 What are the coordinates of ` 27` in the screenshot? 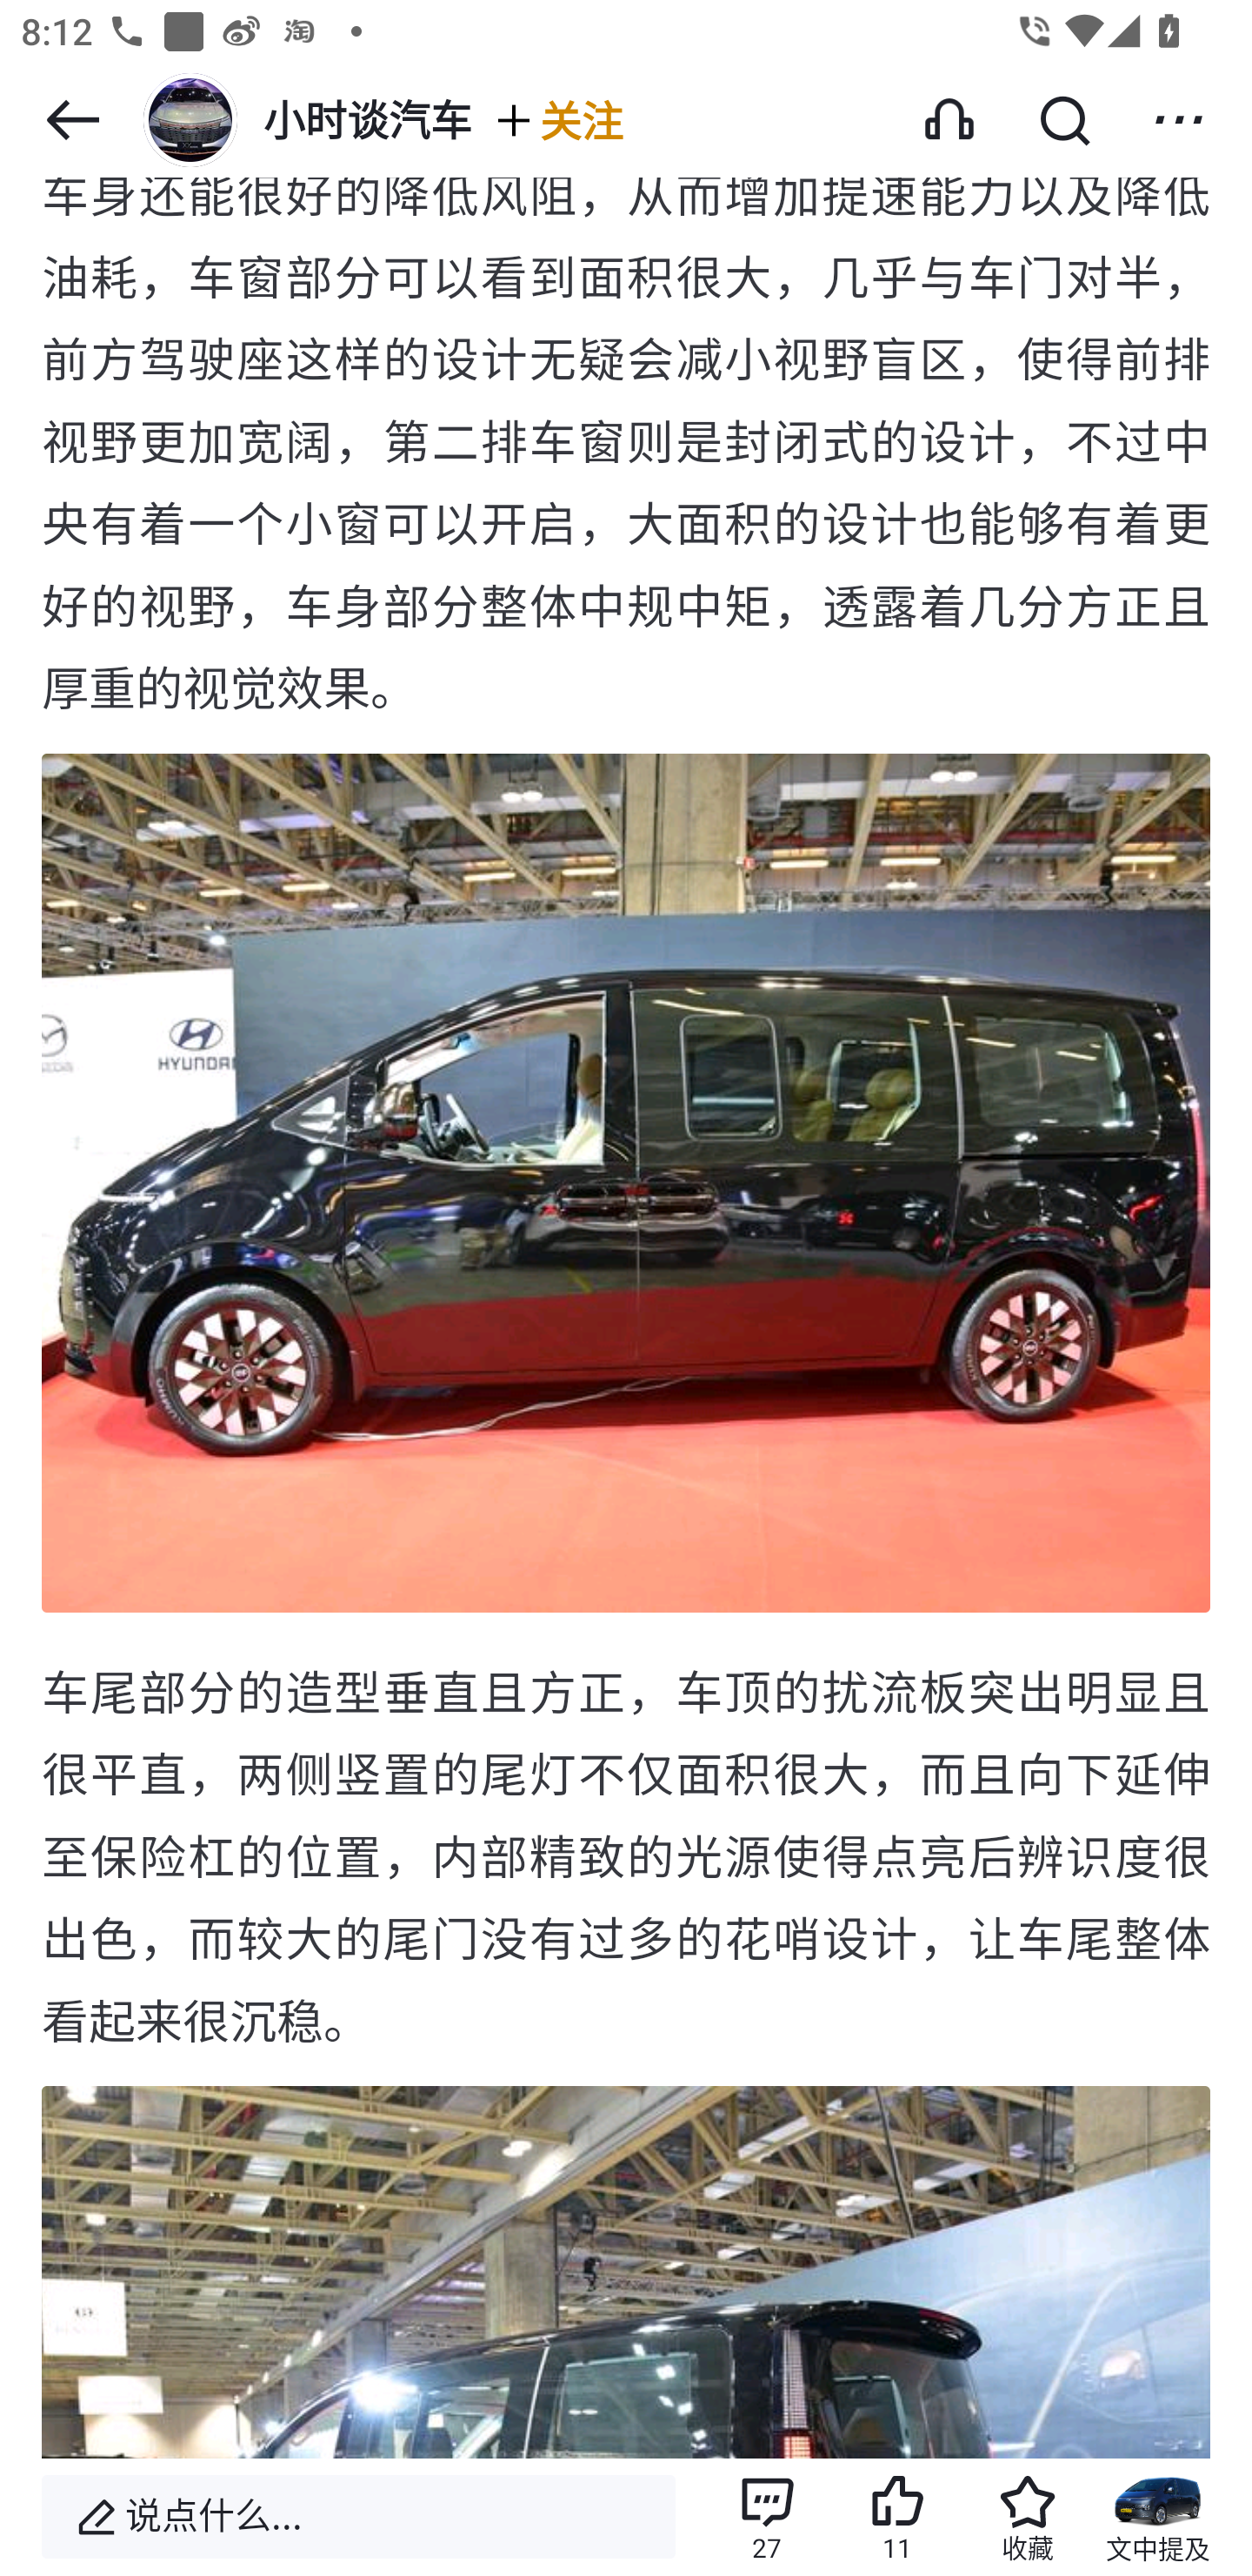 It's located at (767, 2517).